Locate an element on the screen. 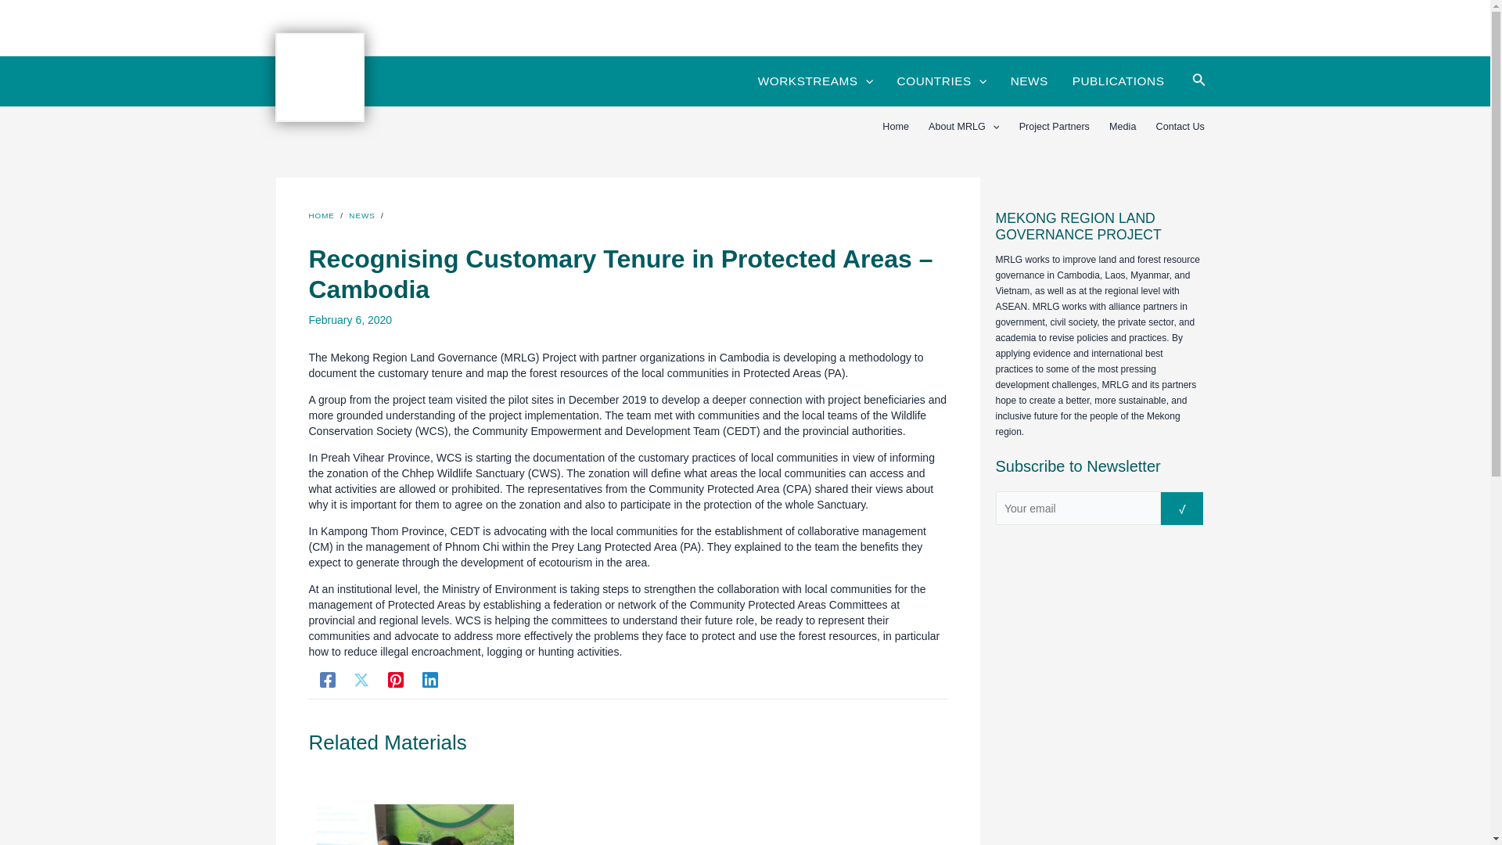 The image size is (1502, 845). HOME is located at coordinates (321, 215).